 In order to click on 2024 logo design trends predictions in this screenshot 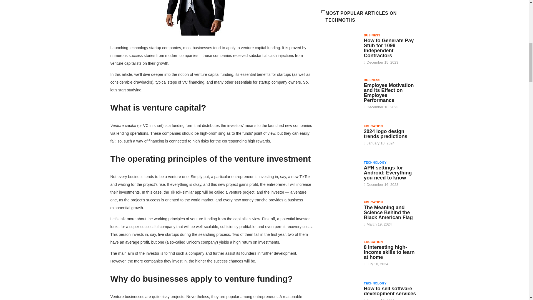, I will do `click(385, 134)`.